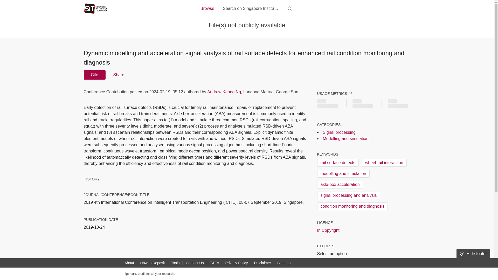  Describe the element at coordinates (224, 92) in the screenshot. I see `Andrew Keong Ng` at that location.